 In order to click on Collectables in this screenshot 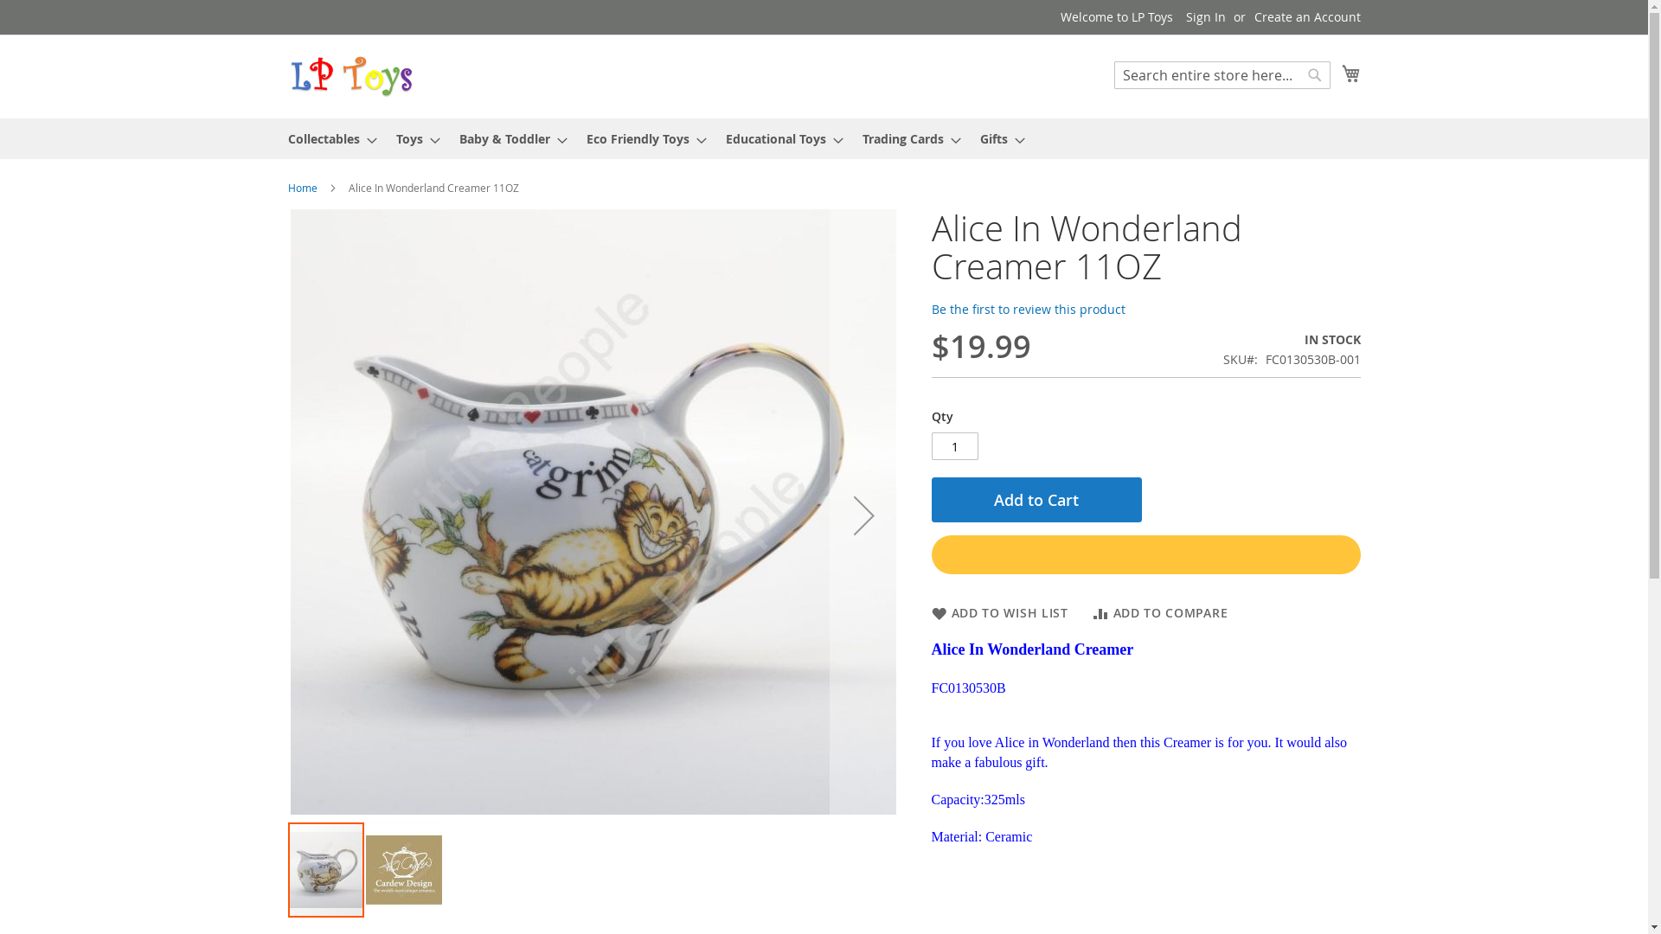, I will do `click(327, 138)`.